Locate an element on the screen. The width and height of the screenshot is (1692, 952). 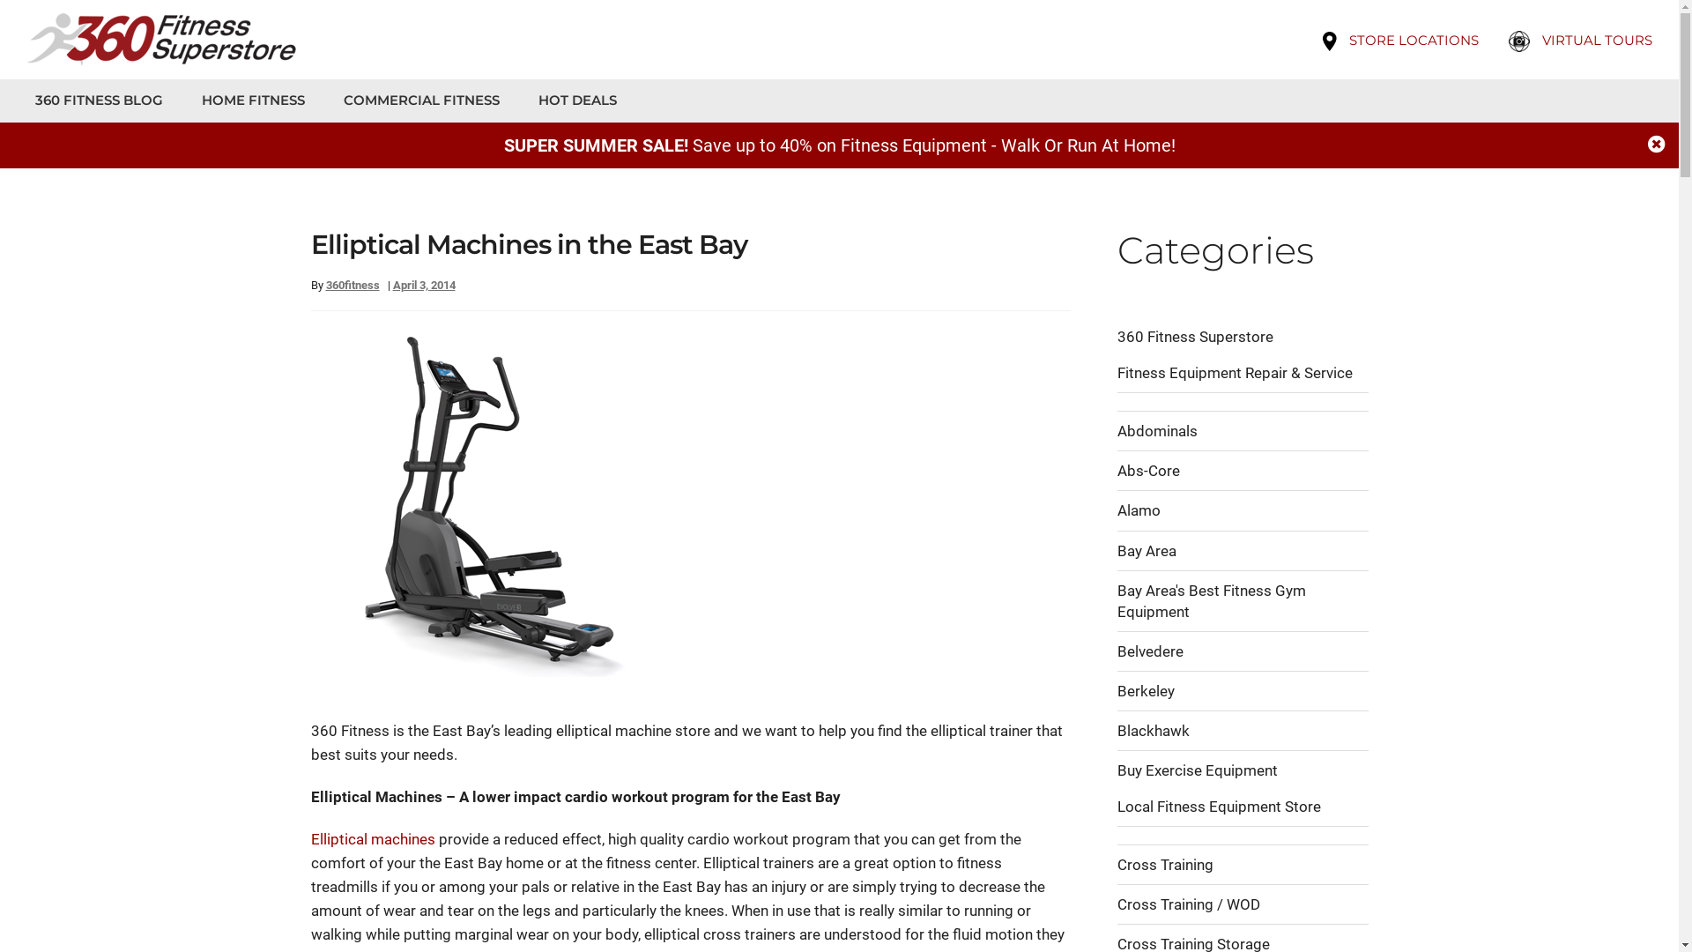
Bay Area's Best Fitness Gym Equipment is located at coordinates (1212, 601).